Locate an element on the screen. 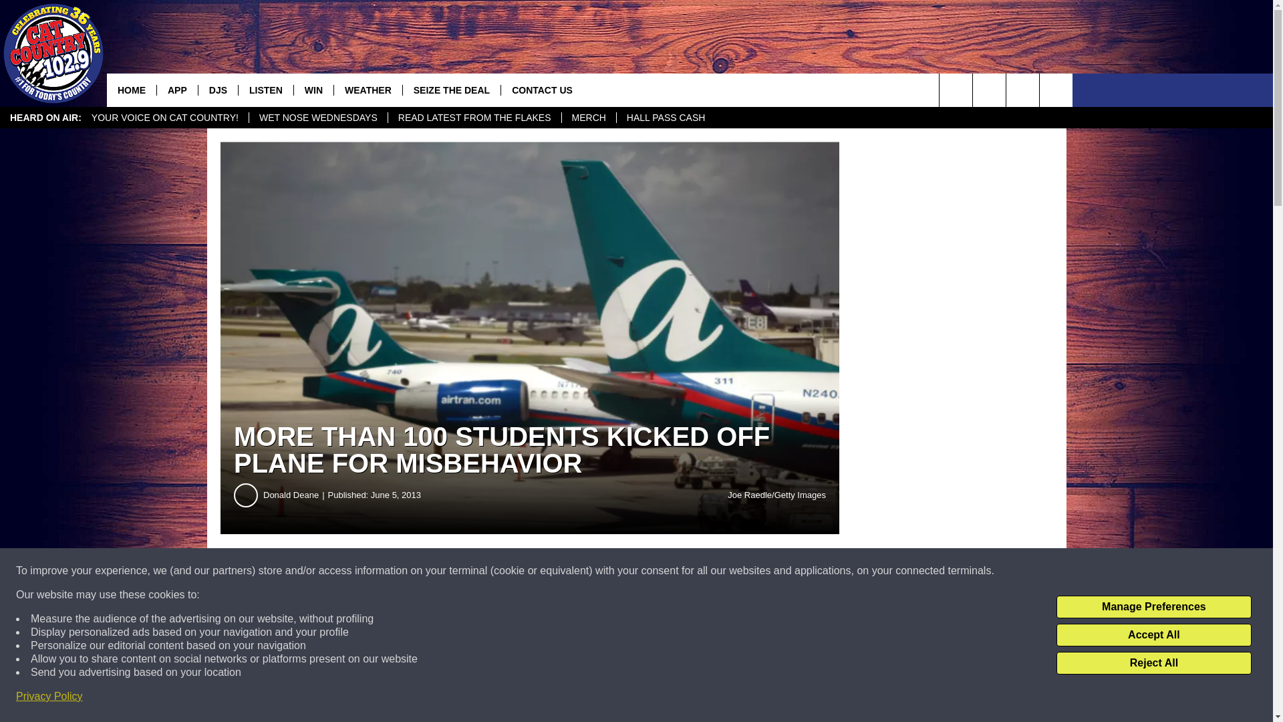 This screenshot has height=722, width=1283. Manage Preferences is located at coordinates (1153, 607).